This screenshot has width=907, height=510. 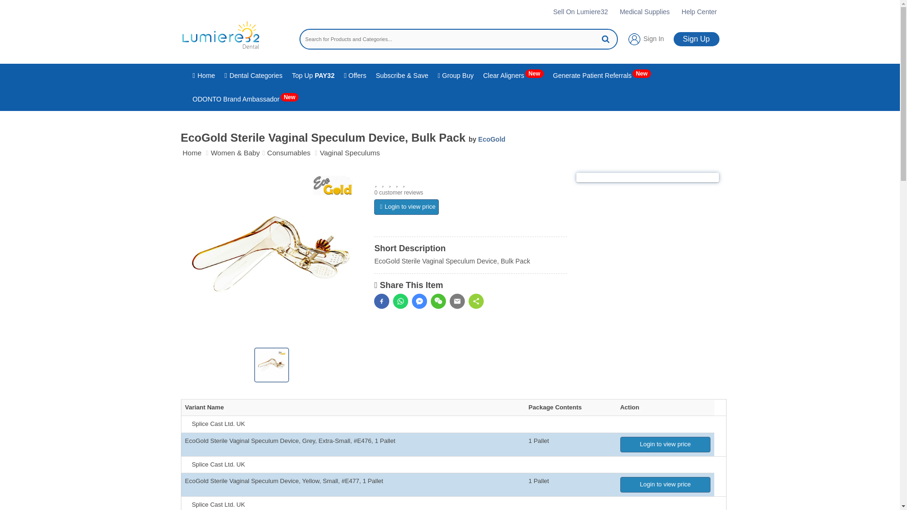 What do you see at coordinates (696, 39) in the screenshot?
I see `Sign Up` at bounding box center [696, 39].